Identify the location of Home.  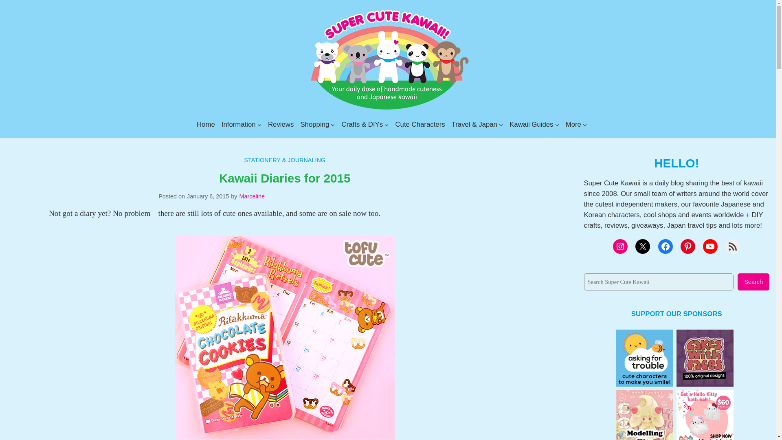
(206, 124).